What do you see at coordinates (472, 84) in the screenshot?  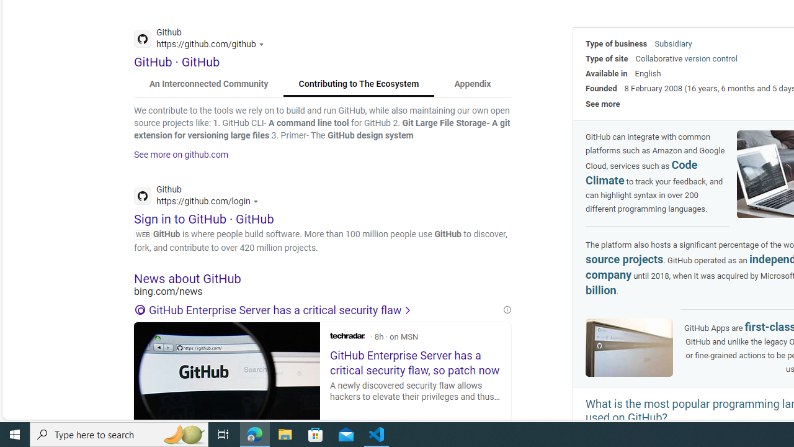 I see `Appendix` at bounding box center [472, 84].